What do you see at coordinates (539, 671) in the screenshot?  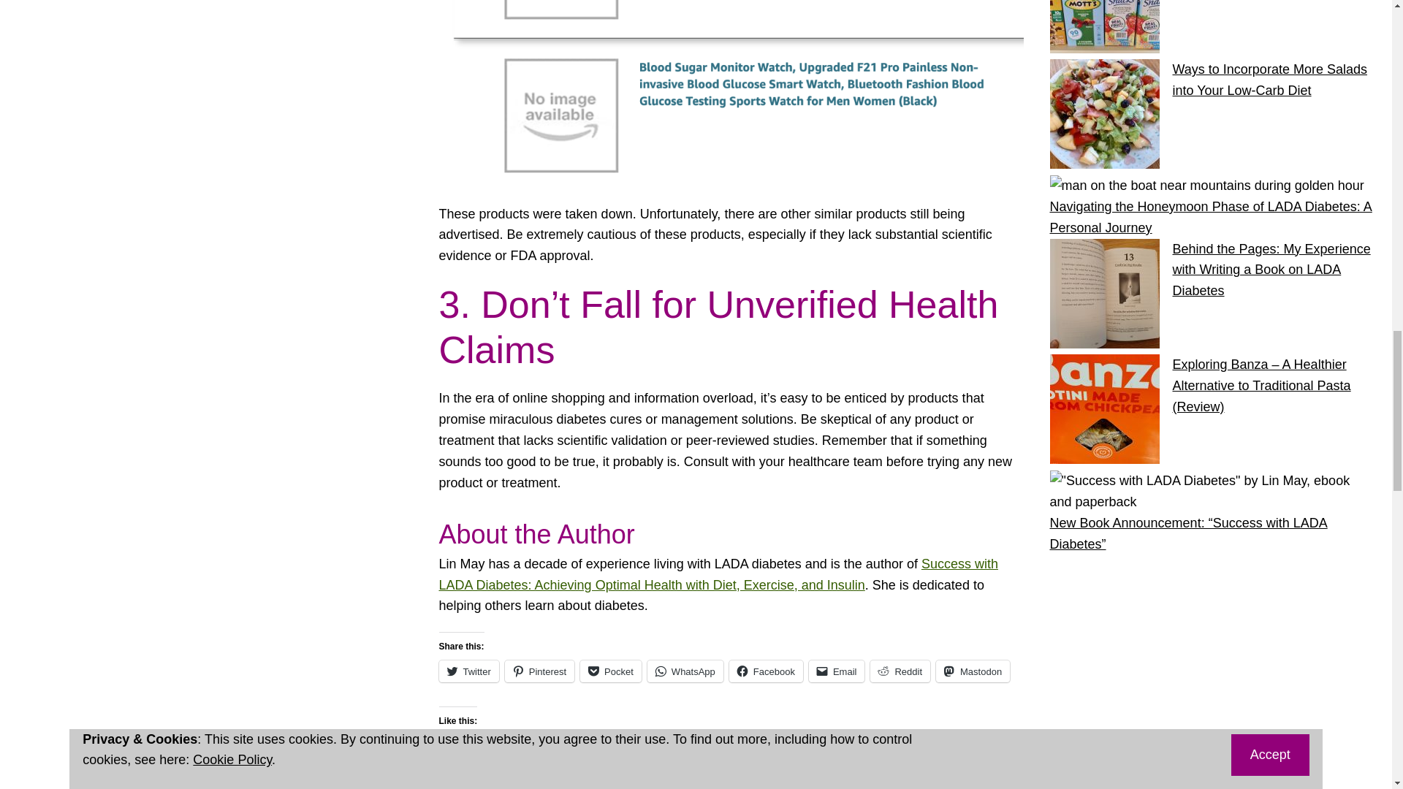 I see `Click to share on Pinterest` at bounding box center [539, 671].